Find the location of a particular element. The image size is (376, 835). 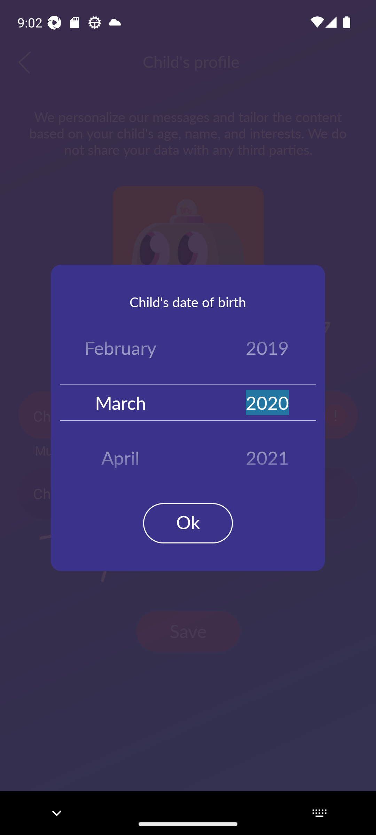

2021 is located at coordinates (267, 454).